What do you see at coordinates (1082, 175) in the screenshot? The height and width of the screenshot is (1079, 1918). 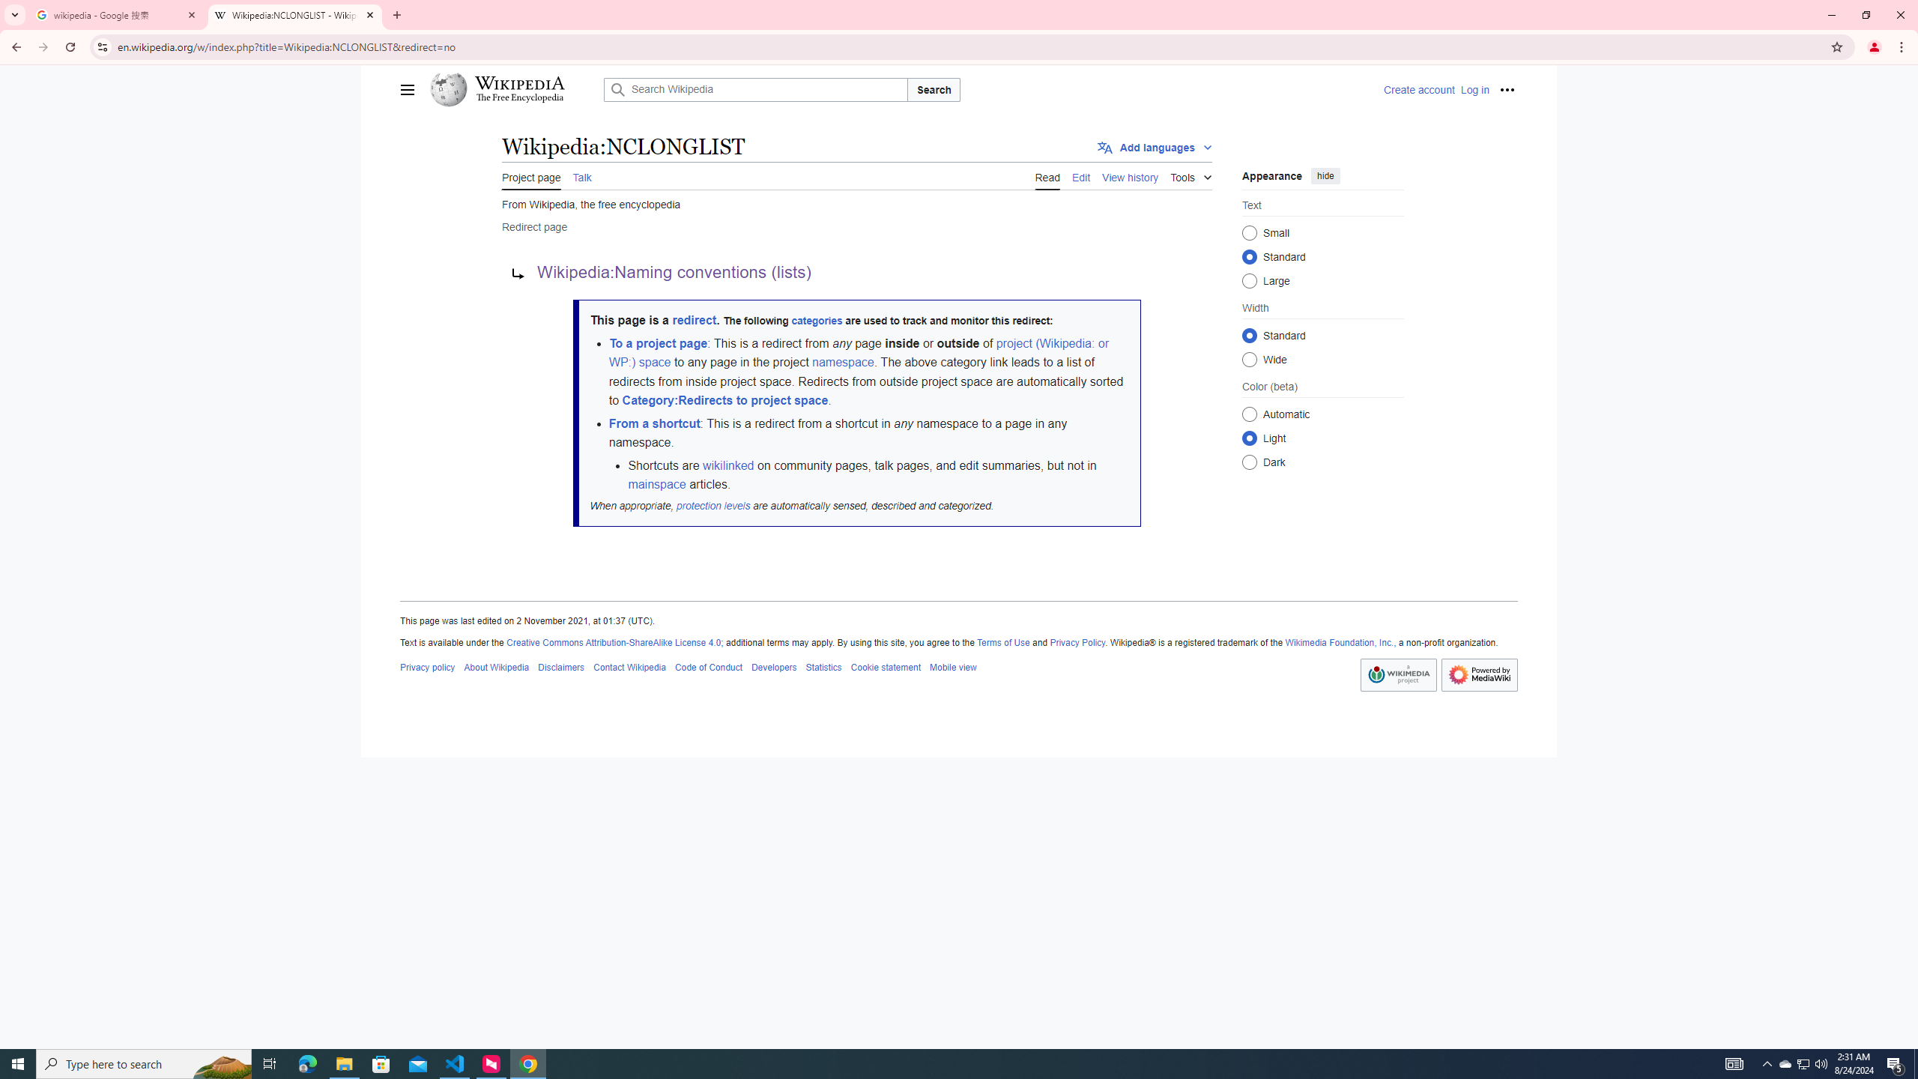 I see `Edit` at bounding box center [1082, 175].